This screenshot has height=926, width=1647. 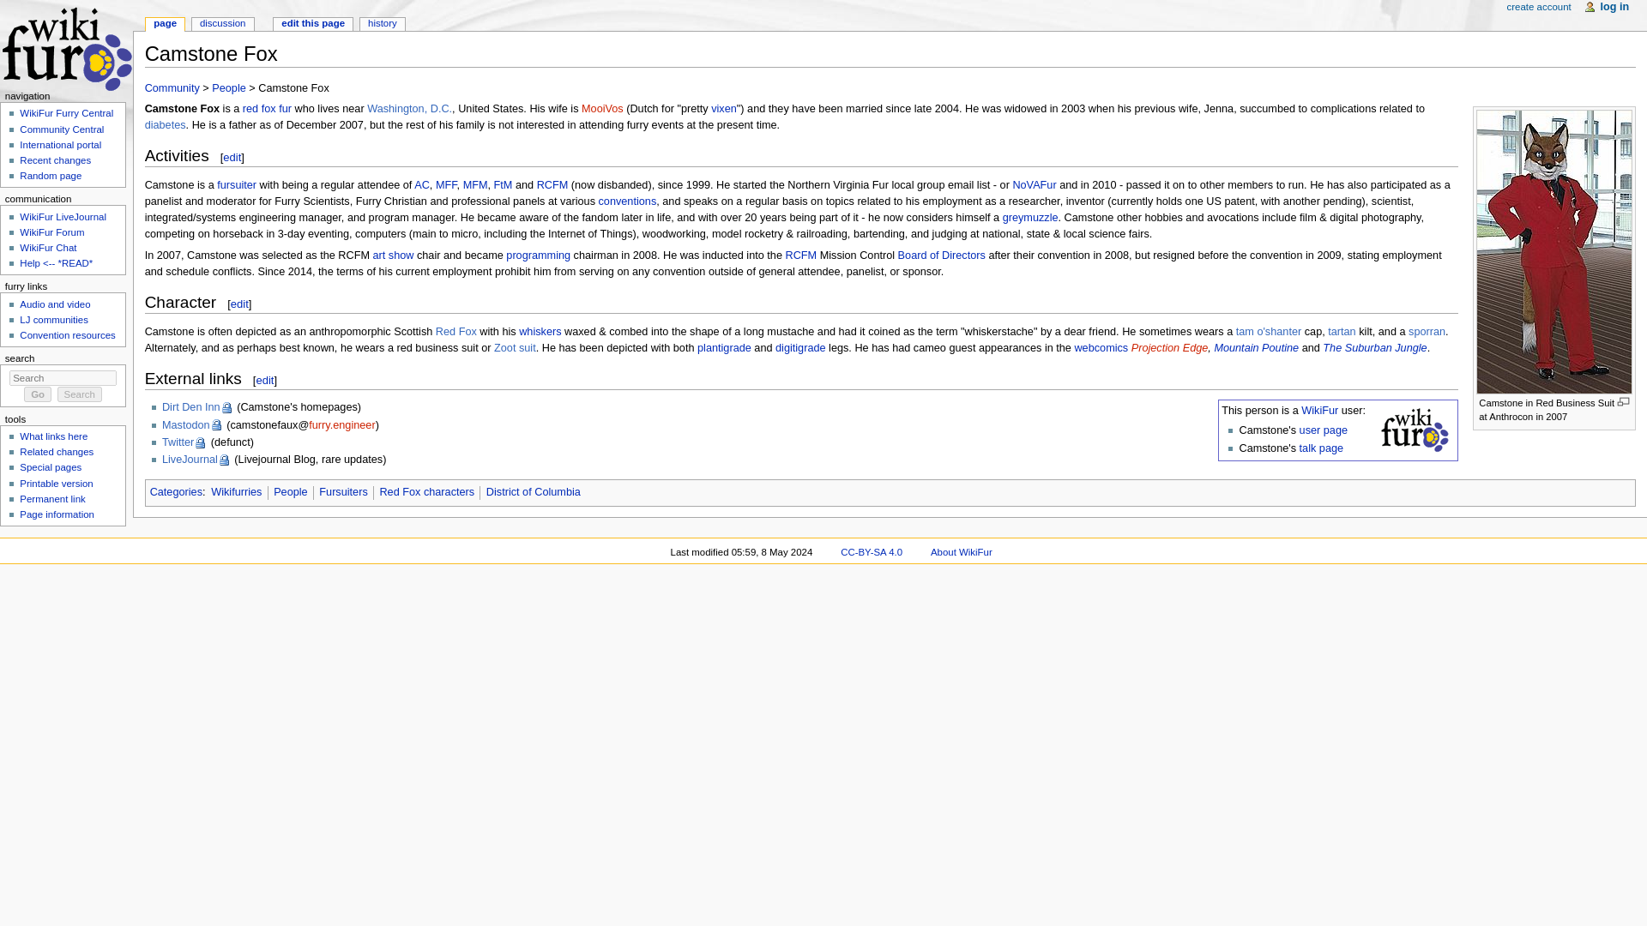 I want to click on diabetes, so click(x=165, y=125).